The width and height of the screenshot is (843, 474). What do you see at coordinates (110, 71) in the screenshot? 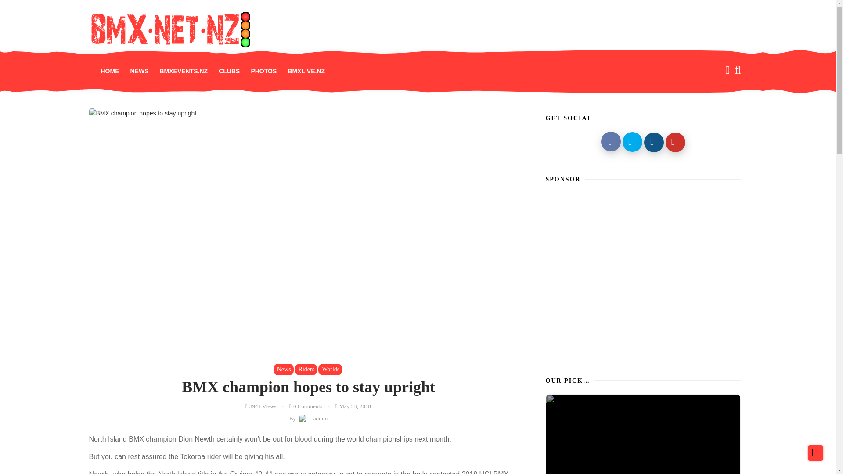
I see `HOME` at bounding box center [110, 71].